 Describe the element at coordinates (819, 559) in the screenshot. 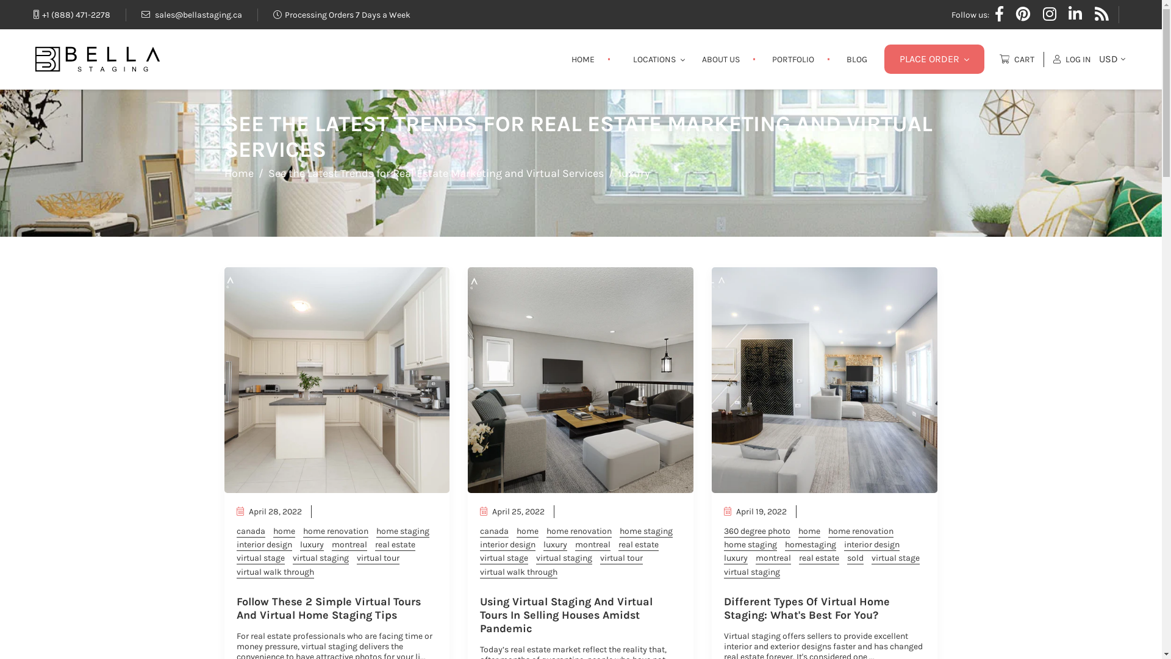

I see `real estate` at that location.